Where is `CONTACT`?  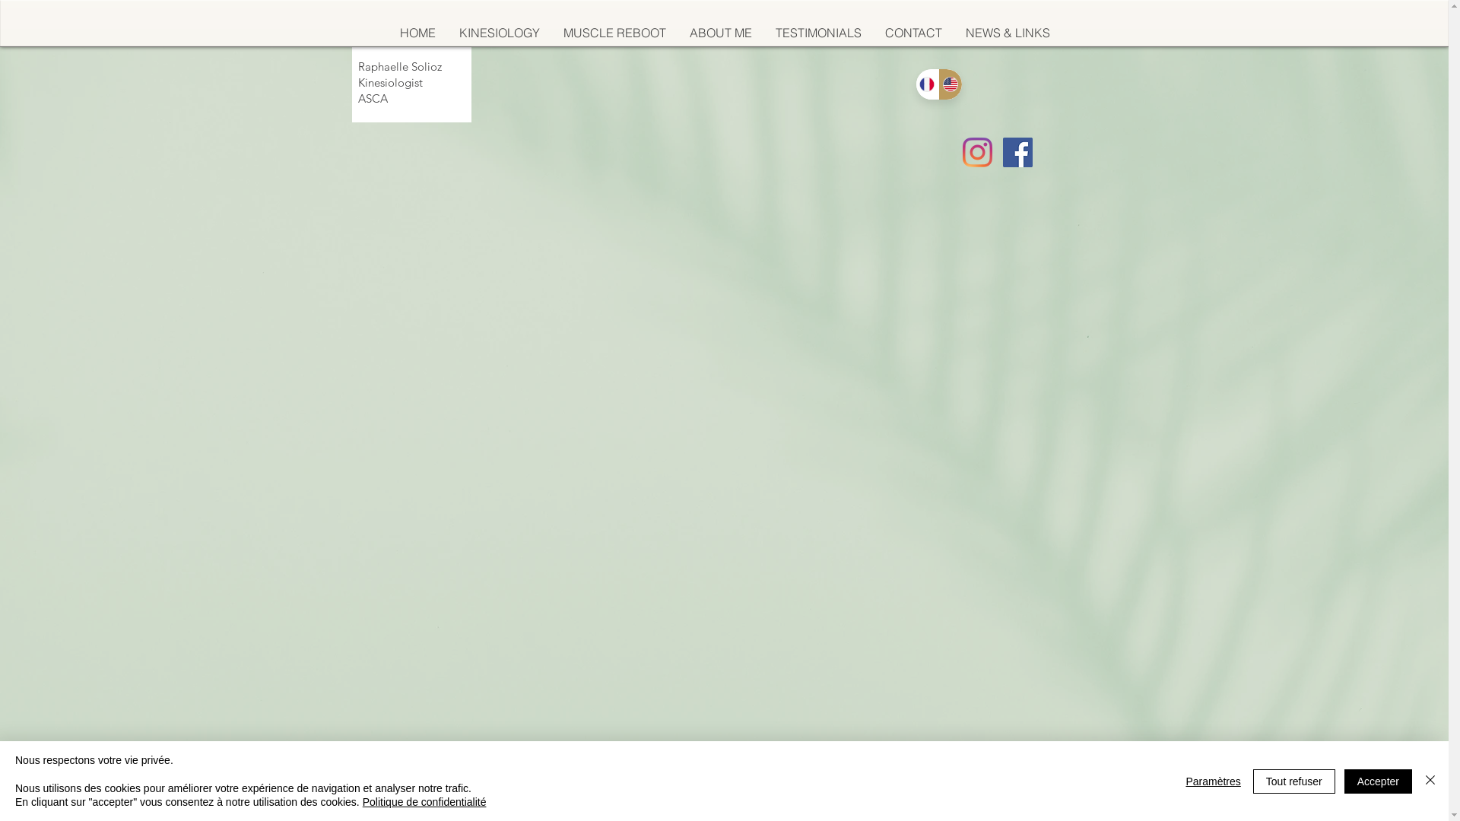 CONTACT is located at coordinates (913, 33).